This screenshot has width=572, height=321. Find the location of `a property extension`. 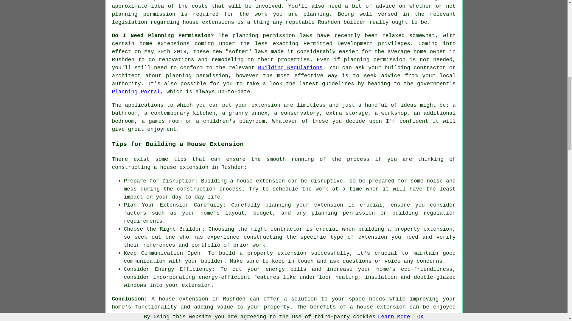

a property extension is located at coordinates (273, 253).